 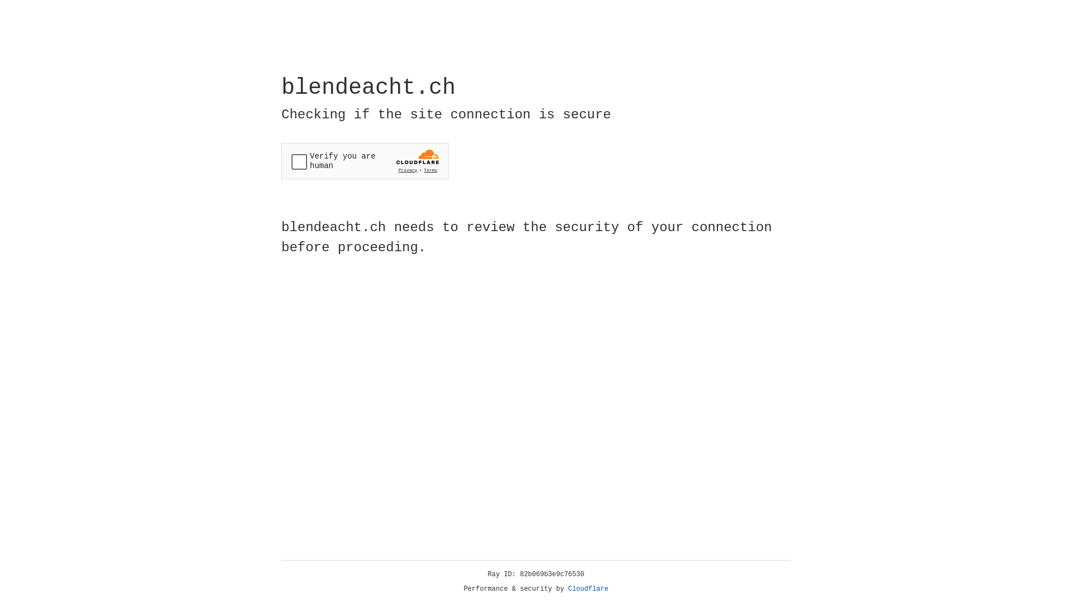 What do you see at coordinates (365, 161) in the screenshot?
I see `Widget containing a Cloudflare security challenge` at bounding box center [365, 161].